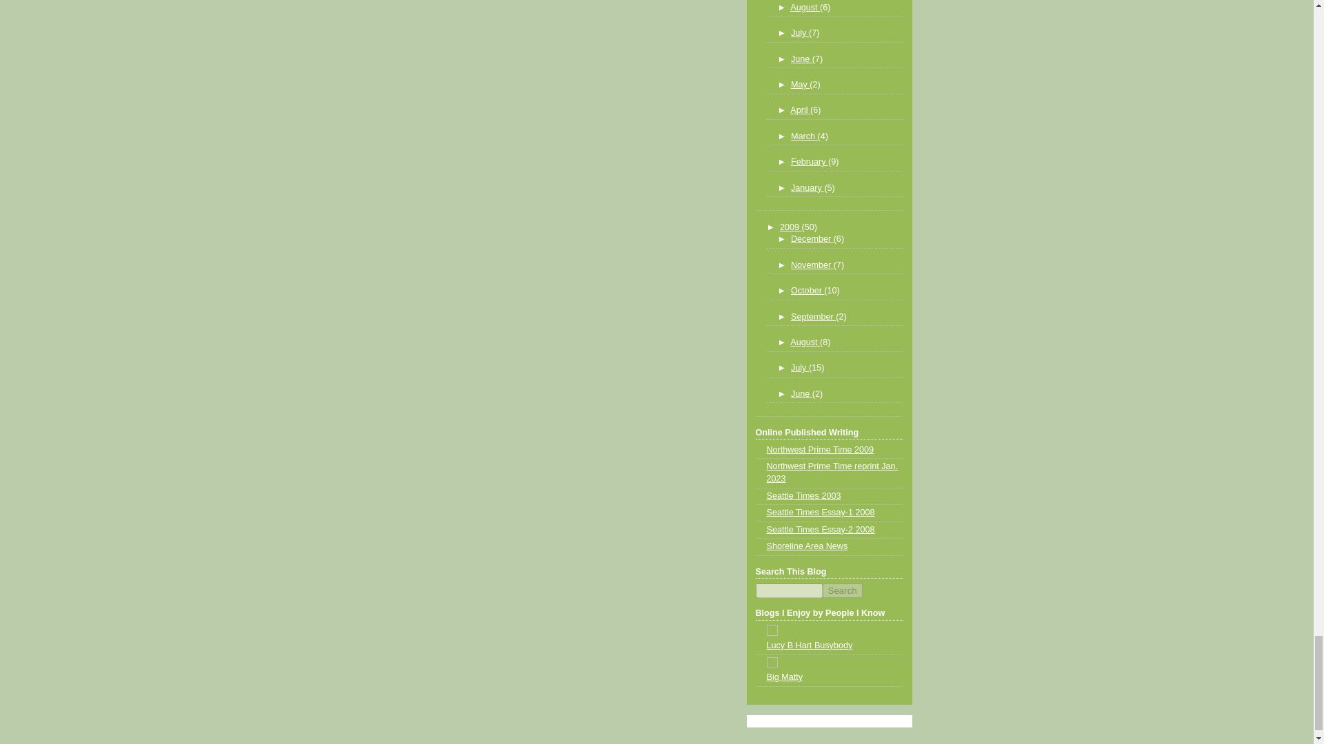 This screenshot has height=744, width=1324. Describe the element at coordinates (789, 590) in the screenshot. I see `search` at that location.